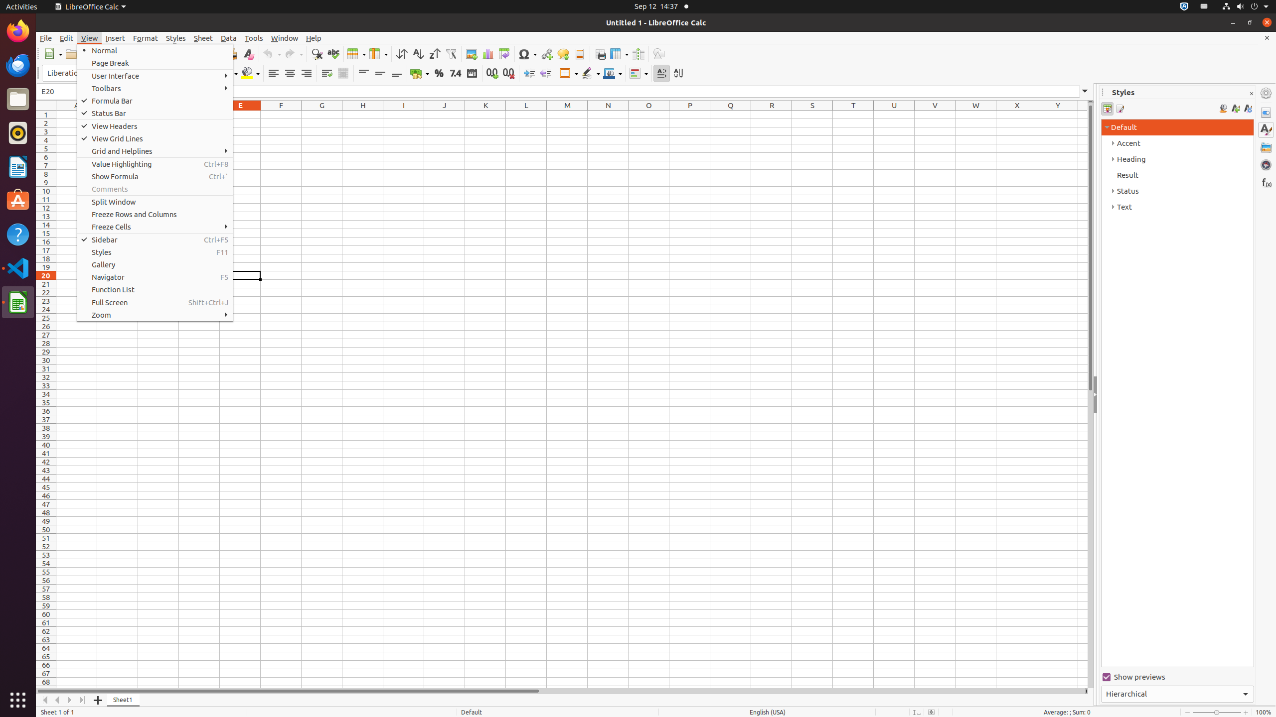 The width and height of the screenshot is (1276, 717). What do you see at coordinates (439, 74) in the screenshot?
I see `Percent` at bounding box center [439, 74].